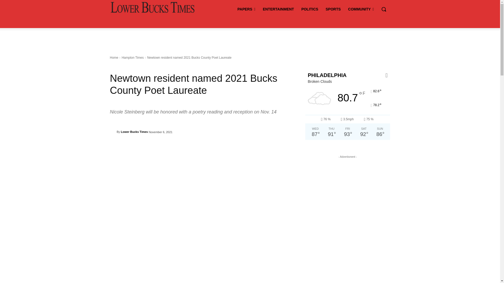 This screenshot has width=504, height=283. Describe the element at coordinates (246, 9) in the screenshot. I see `PAPERS` at that location.